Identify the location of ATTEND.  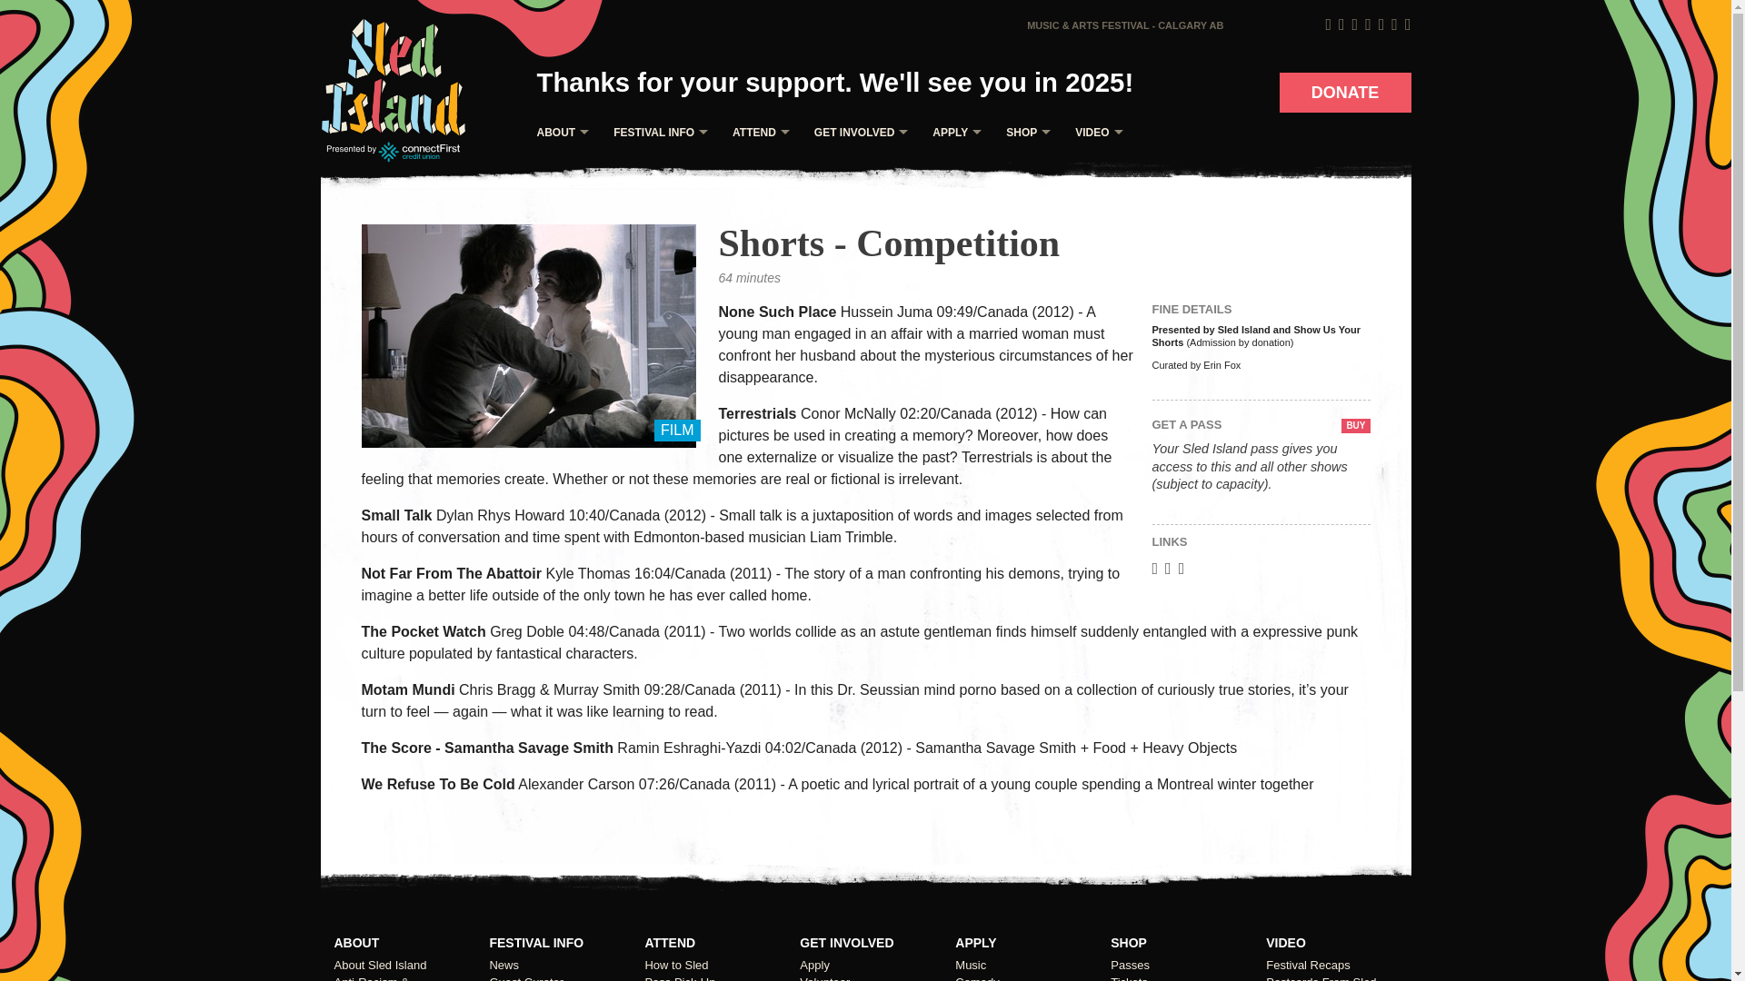
(756, 133).